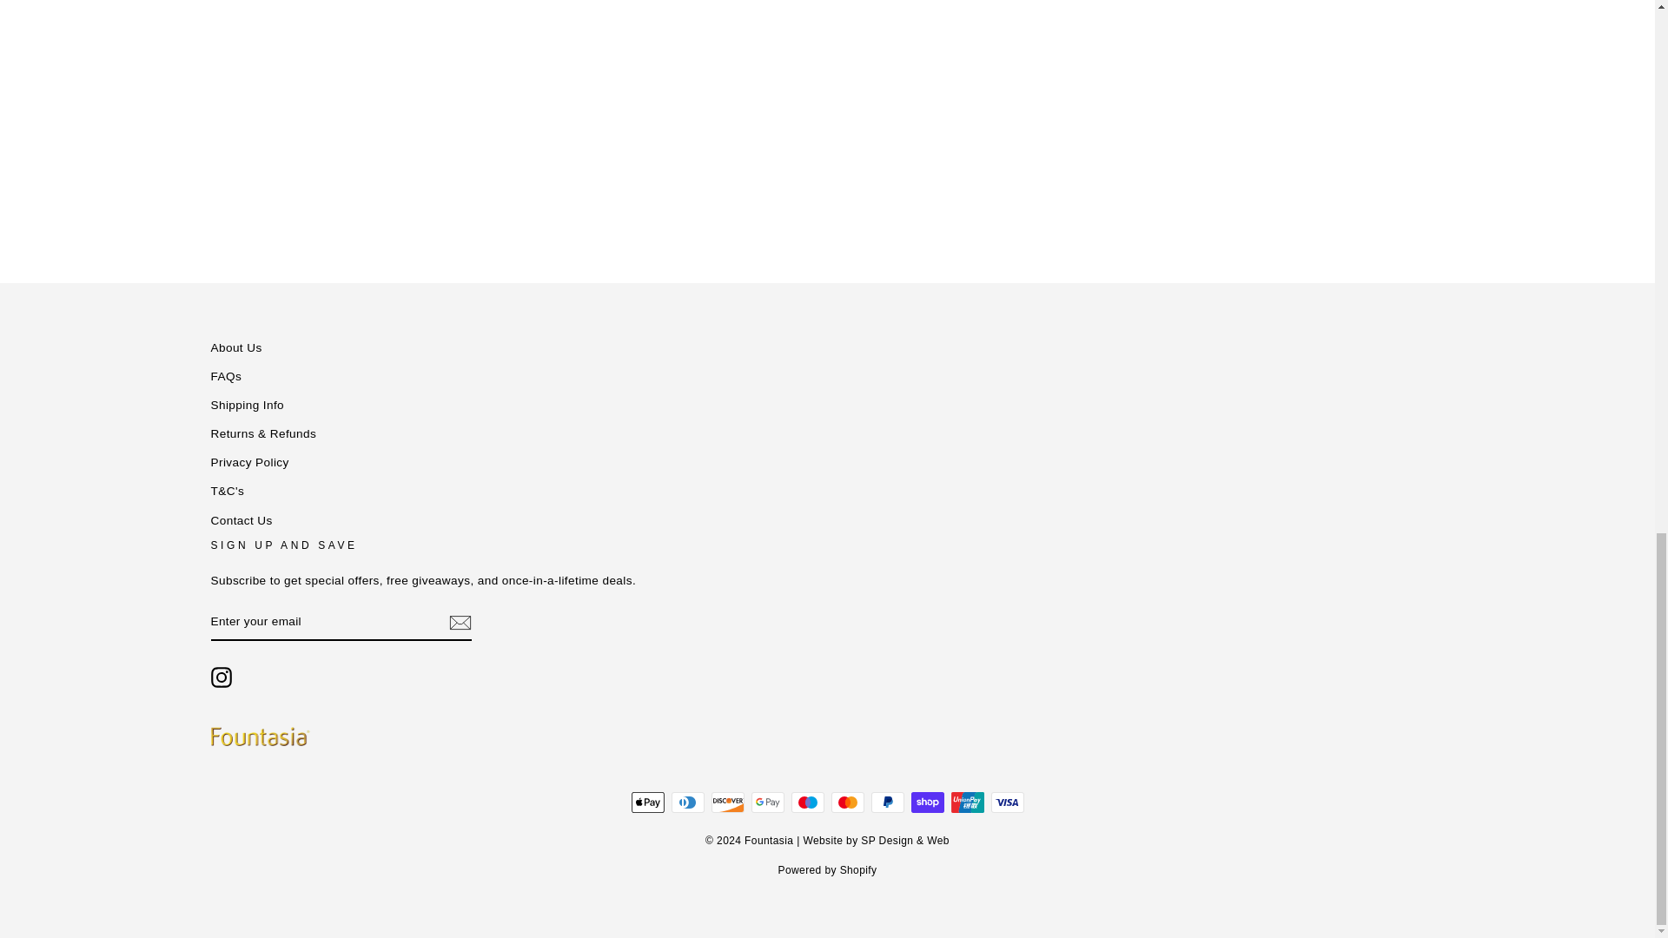 The height and width of the screenshot is (938, 1668). What do you see at coordinates (686, 803) in the screenshot?
I see `Diners Club` at bounding box center [686, 803].